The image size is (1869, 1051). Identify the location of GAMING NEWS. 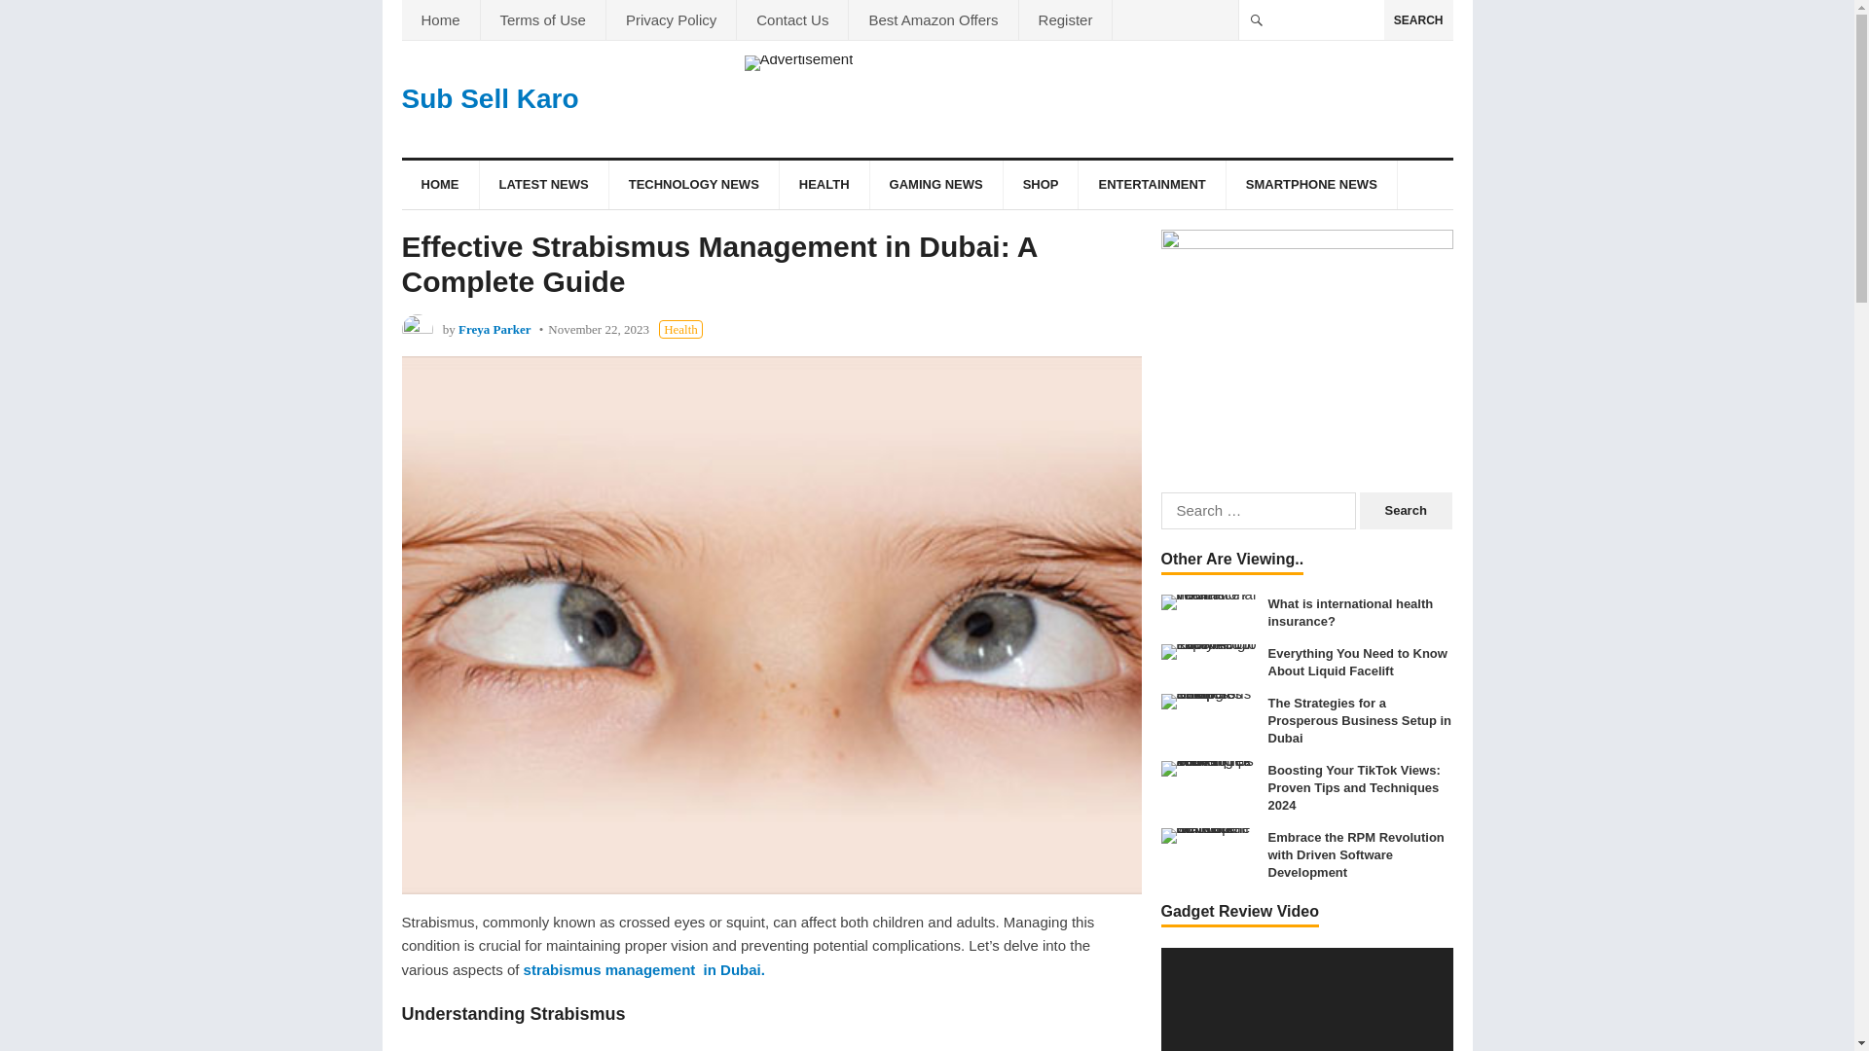
(936, 185).